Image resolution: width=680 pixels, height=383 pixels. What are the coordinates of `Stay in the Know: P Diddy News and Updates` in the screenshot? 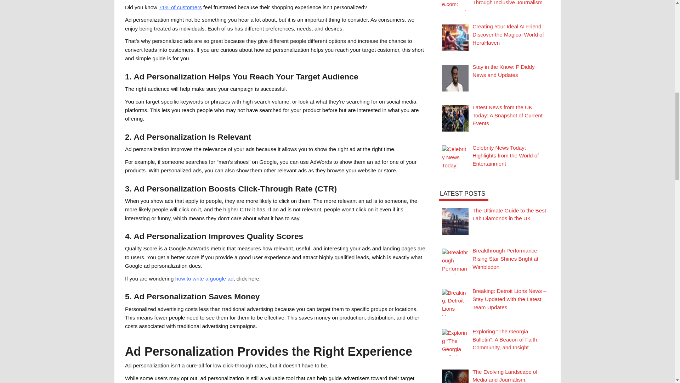 It's located at (504, 71).